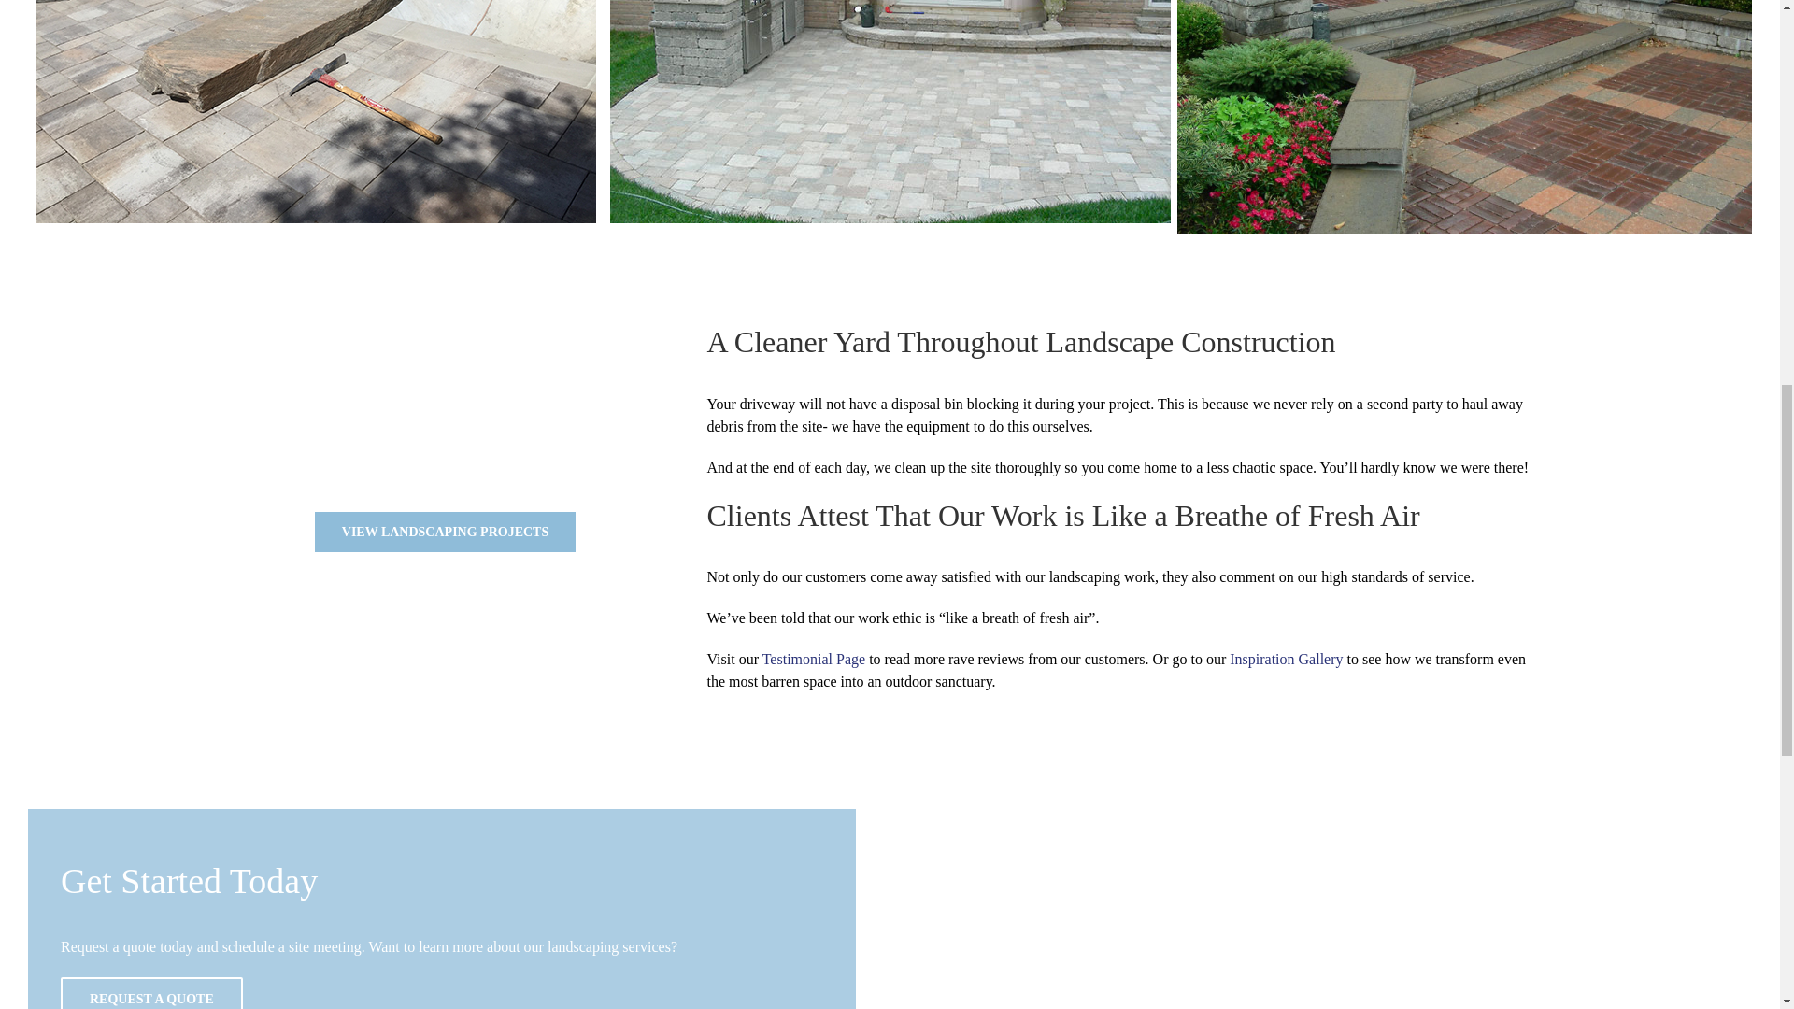  What do you see at coordinates (813, 658) in the screenshot?
I see `Testimonials` at bounding box center [813, 658].